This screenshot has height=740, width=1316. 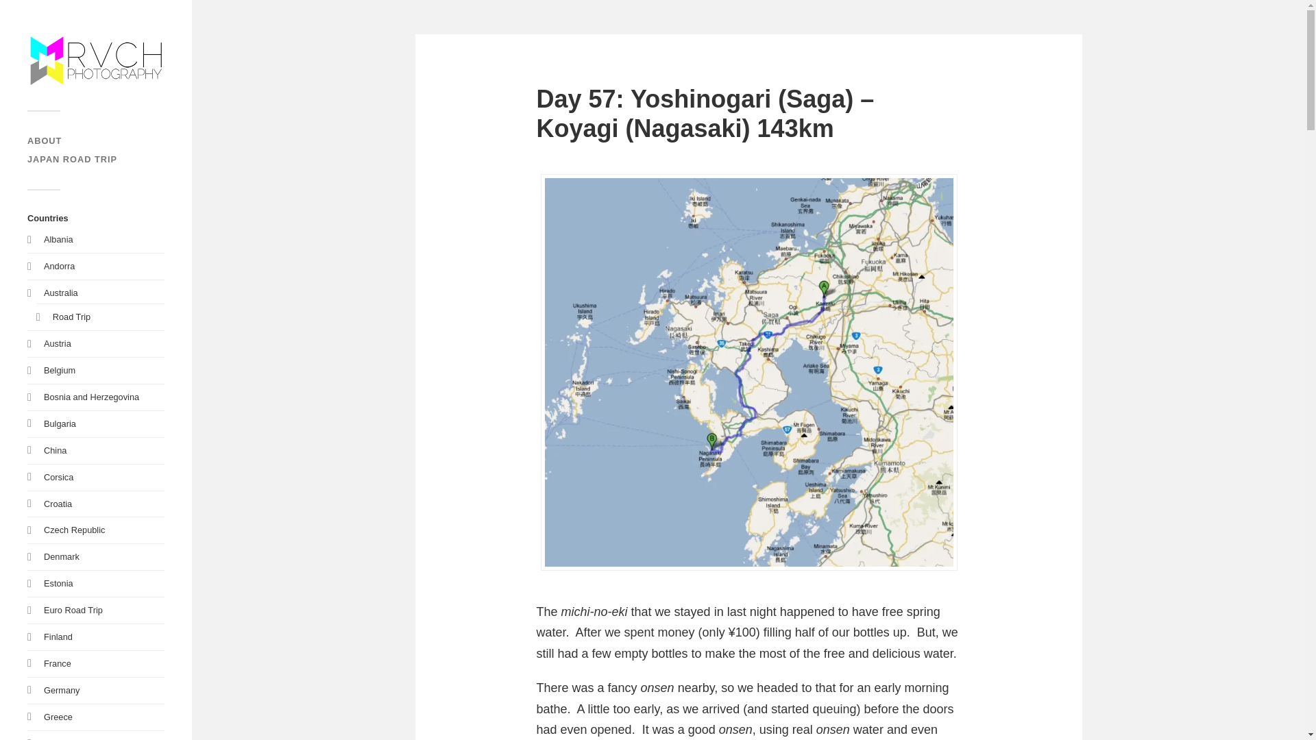 What do you see at coordinates (55, 451) in the screenshot?
I see `China` at bounding box center [55, 451].